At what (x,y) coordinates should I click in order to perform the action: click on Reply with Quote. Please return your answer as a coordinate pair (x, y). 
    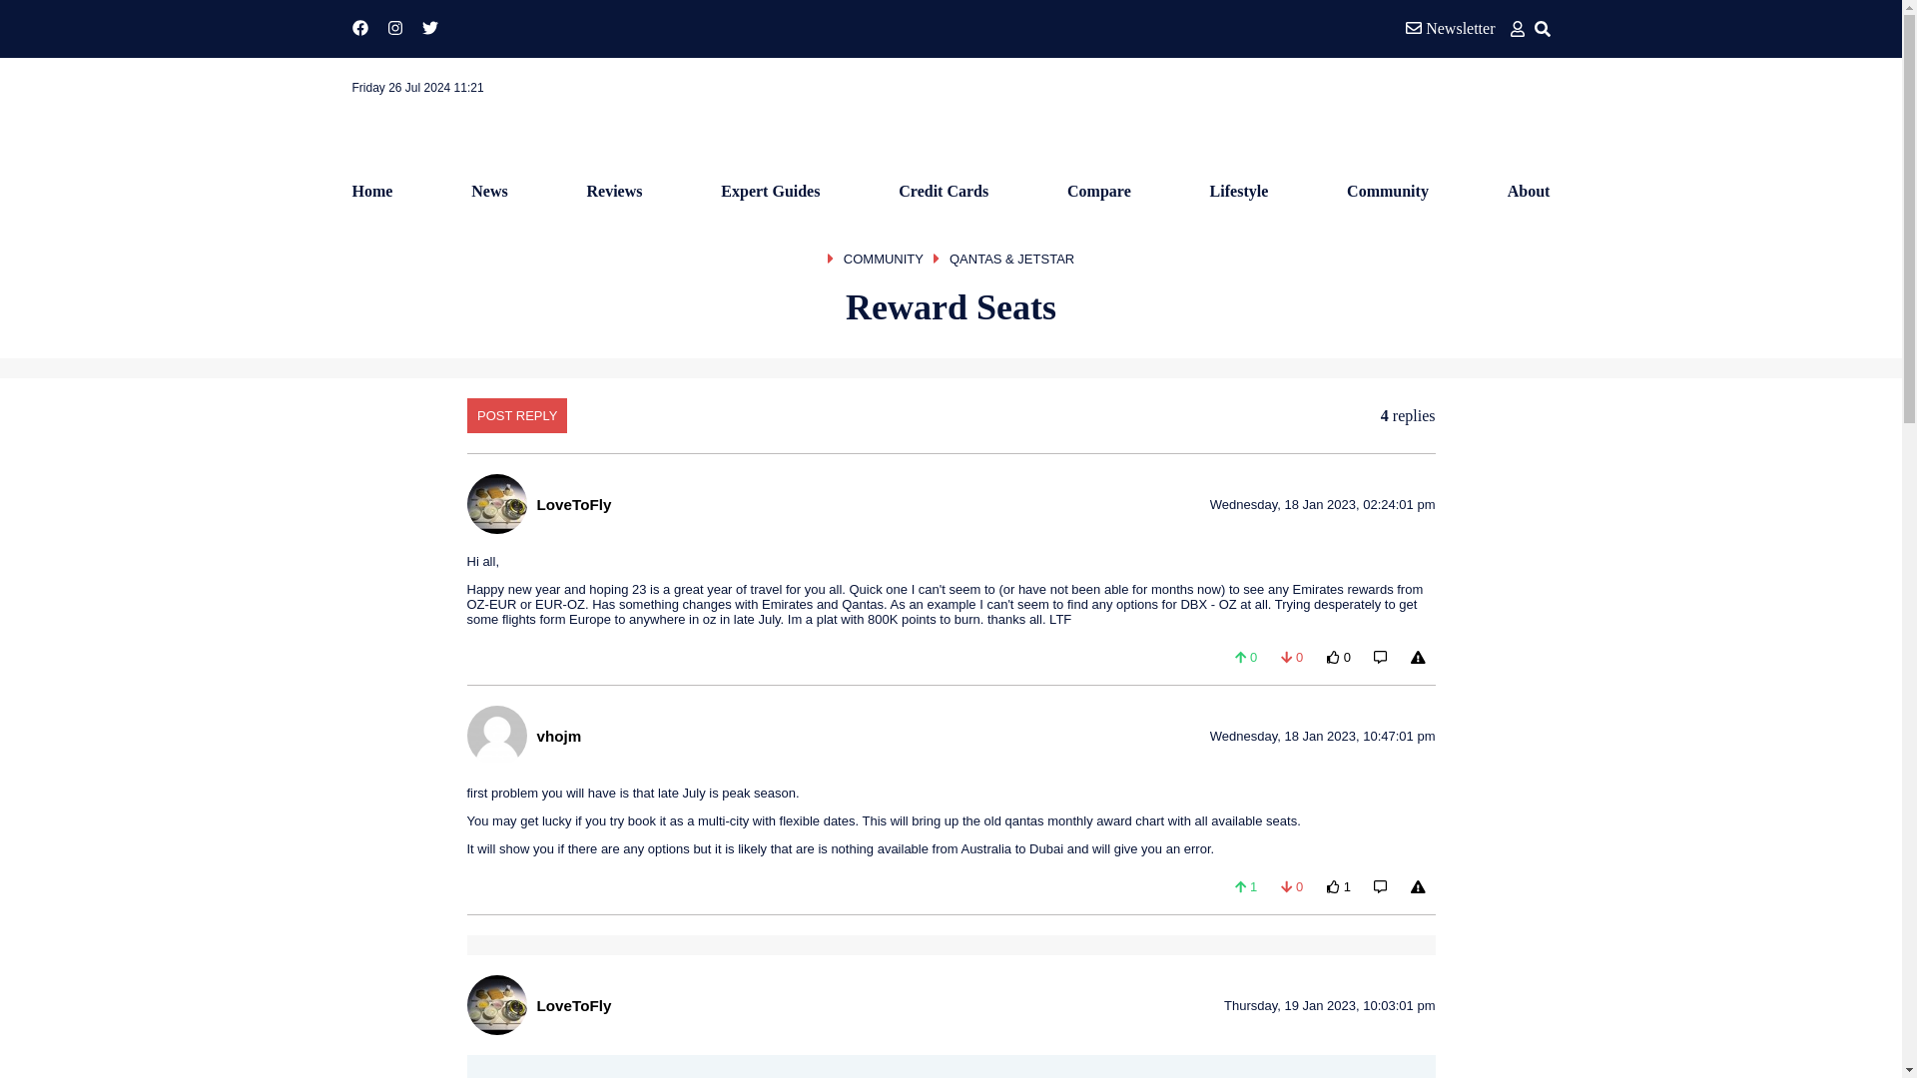
    Looking at the image, I should click on (1380, 886).